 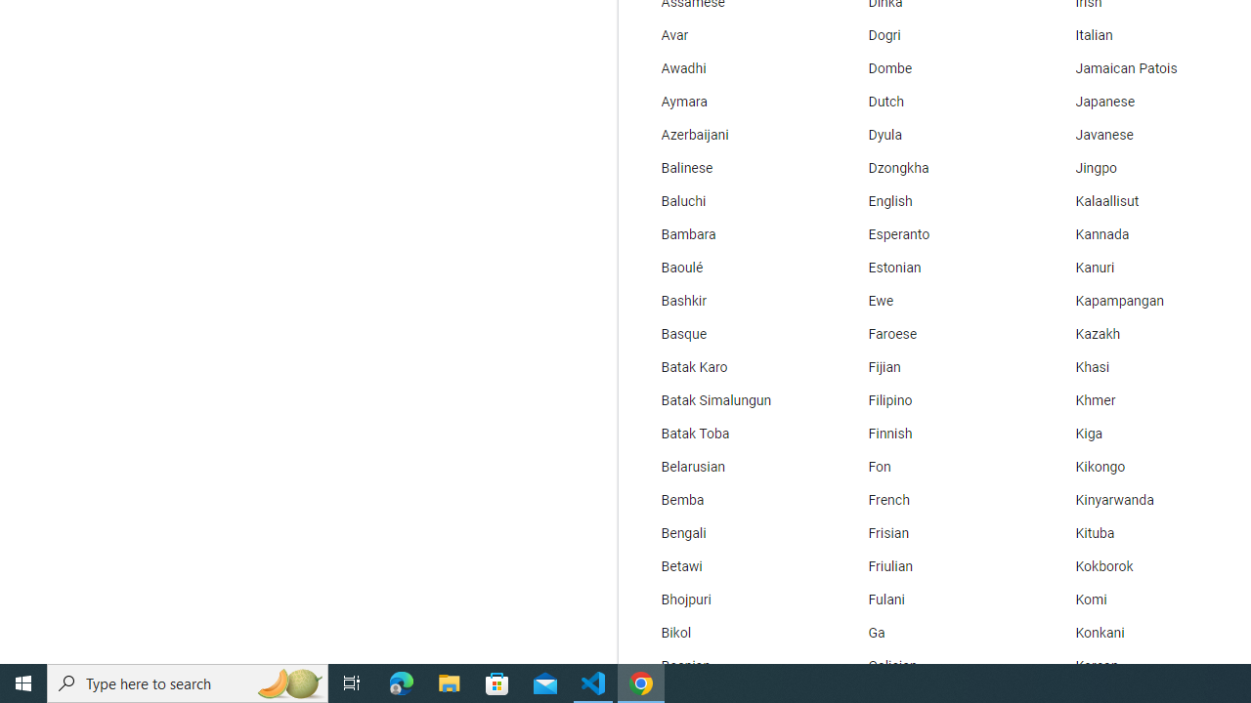 I want to click on Konkani, so click(x=1142, y=633).